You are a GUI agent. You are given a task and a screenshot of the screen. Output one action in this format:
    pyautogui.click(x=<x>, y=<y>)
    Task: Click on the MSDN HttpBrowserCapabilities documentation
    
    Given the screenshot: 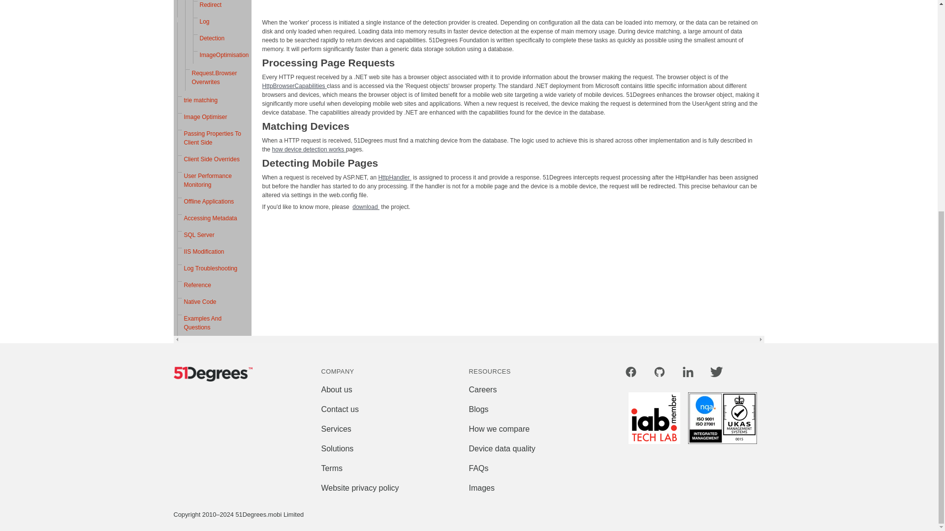 What is the action you would take?
    pyautogui.click(x=294, y=86)
    